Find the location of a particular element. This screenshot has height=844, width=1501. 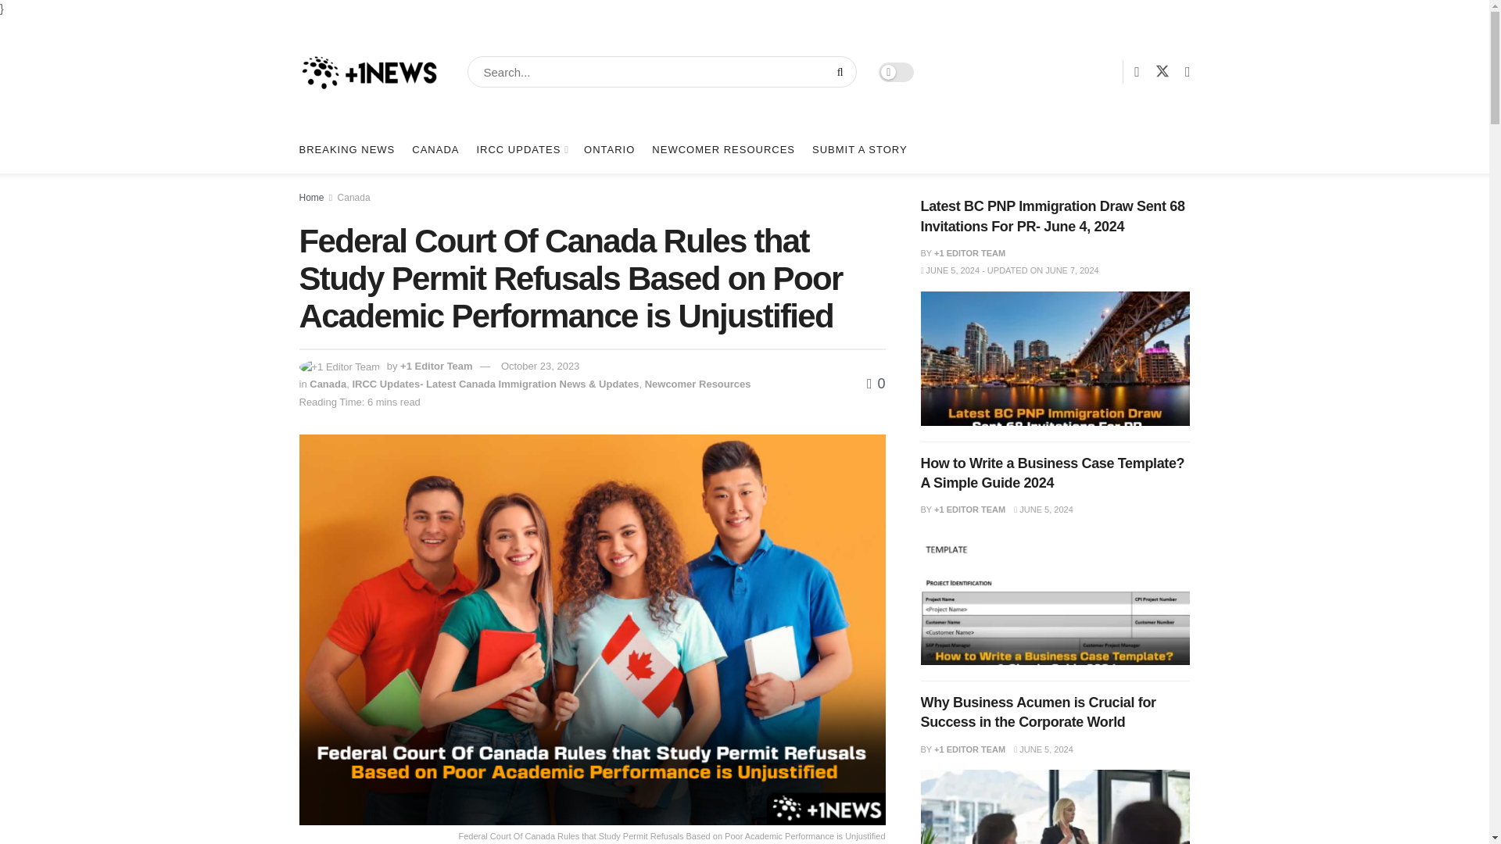

ONTARIO is located at coordinates (609, 150).